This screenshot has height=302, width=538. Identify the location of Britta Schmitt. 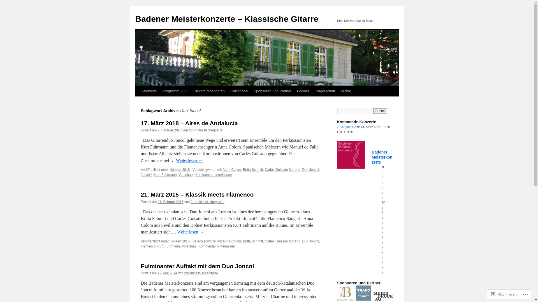
(253, 241).